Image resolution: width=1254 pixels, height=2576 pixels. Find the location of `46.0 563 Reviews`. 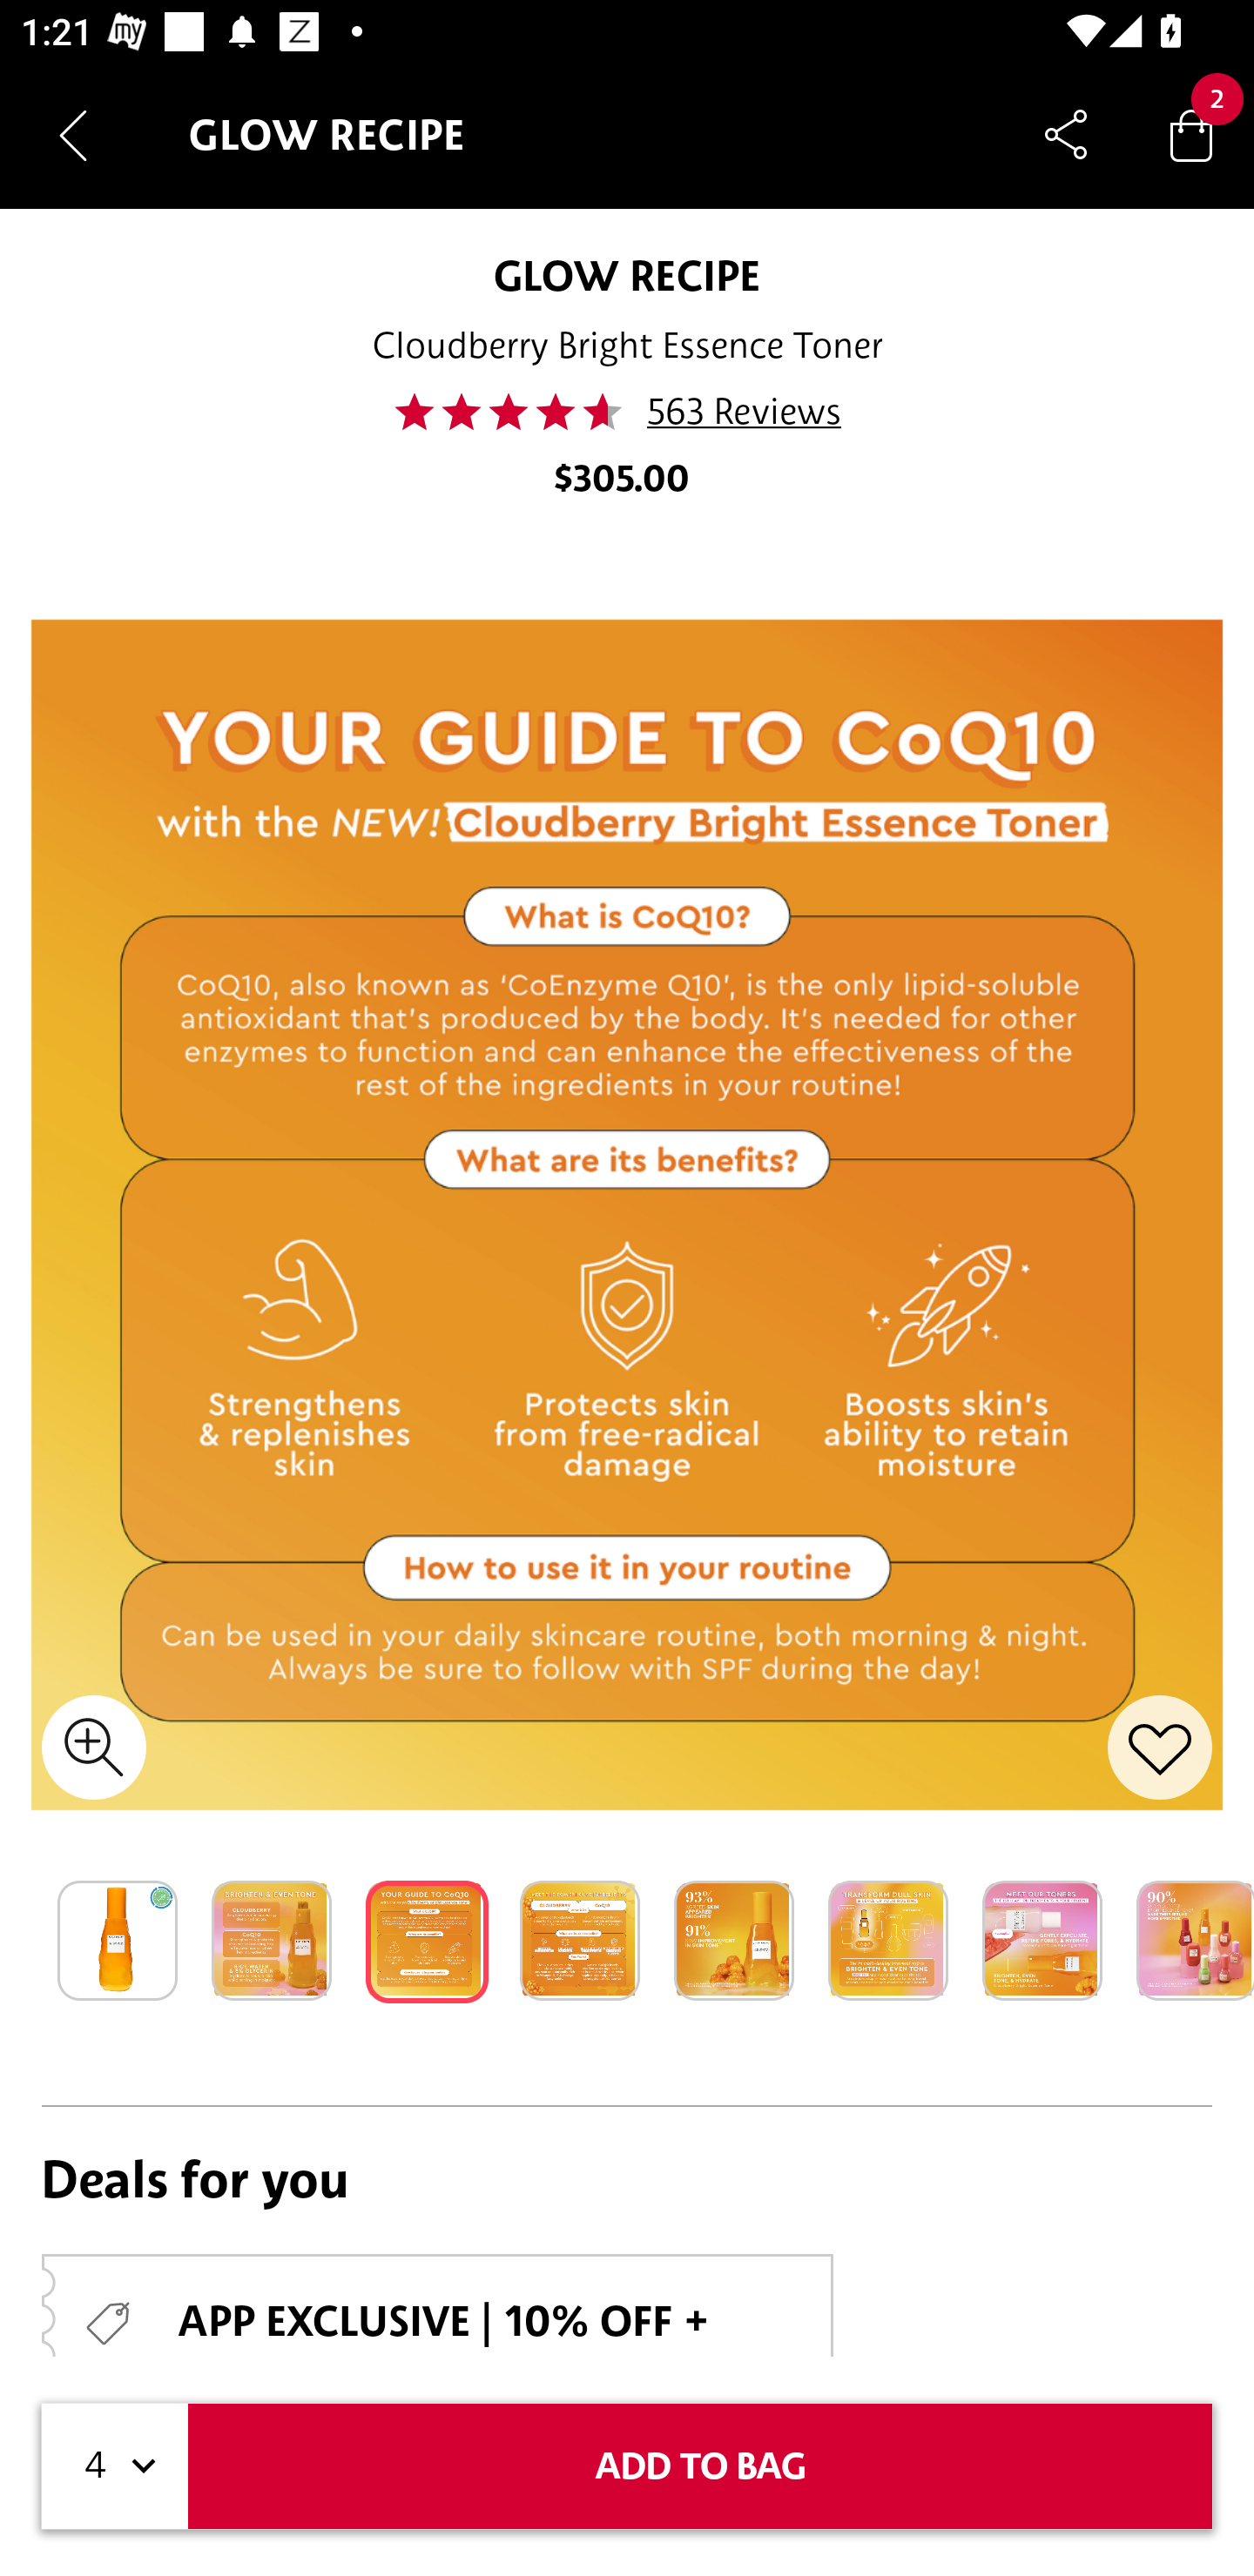

46.0 563 Reviews is located at coordinates (627, 412).